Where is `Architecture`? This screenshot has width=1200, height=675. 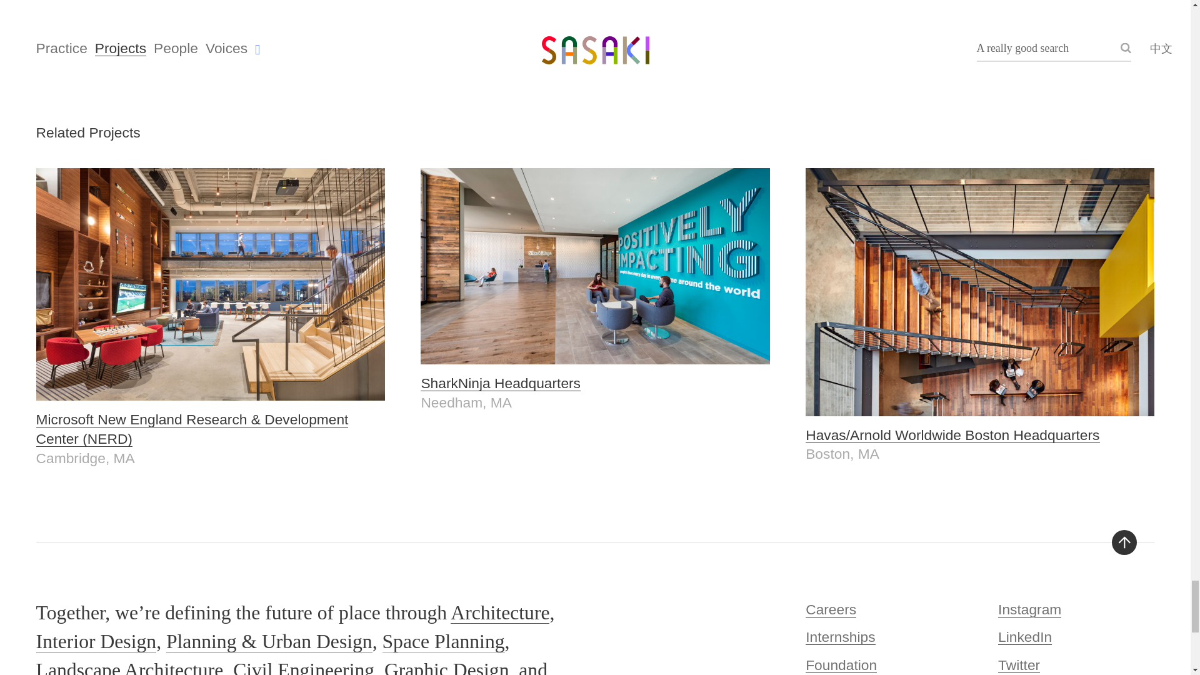
Architecture is located at coordinates (500, 612).